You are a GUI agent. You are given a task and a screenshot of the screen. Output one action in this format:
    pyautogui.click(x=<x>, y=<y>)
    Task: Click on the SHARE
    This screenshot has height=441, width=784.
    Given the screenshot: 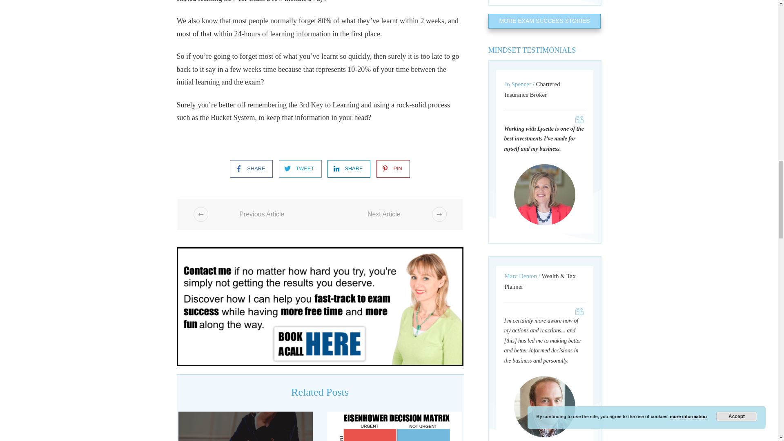 What is the action you would take?
    pyautogui.click(x=247, y=169)
    